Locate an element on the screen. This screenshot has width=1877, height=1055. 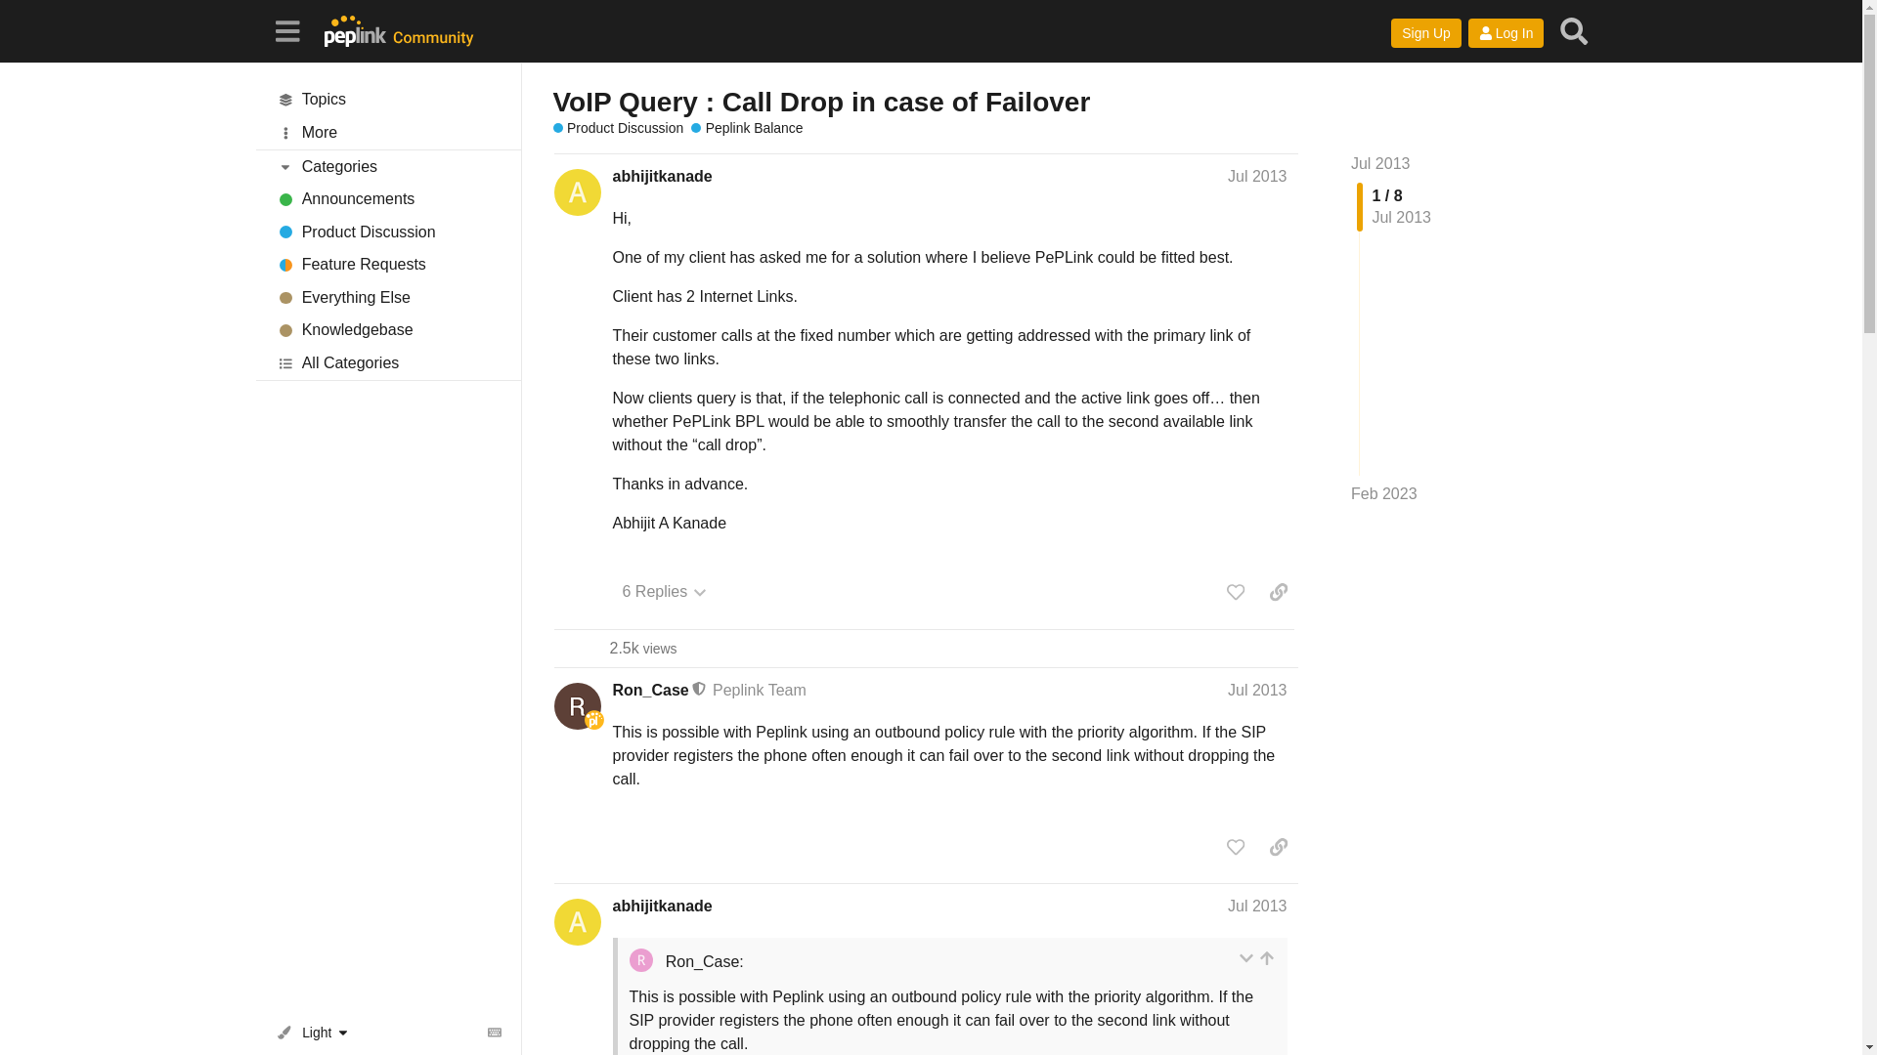
Feature Requests is located at coordinates (388, 266).